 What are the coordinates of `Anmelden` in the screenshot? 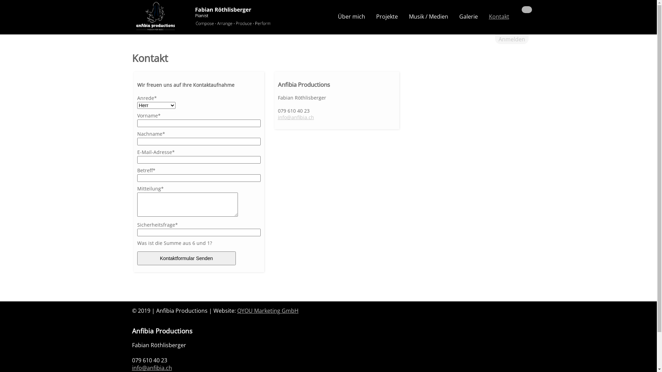 It's located at (512, 39).